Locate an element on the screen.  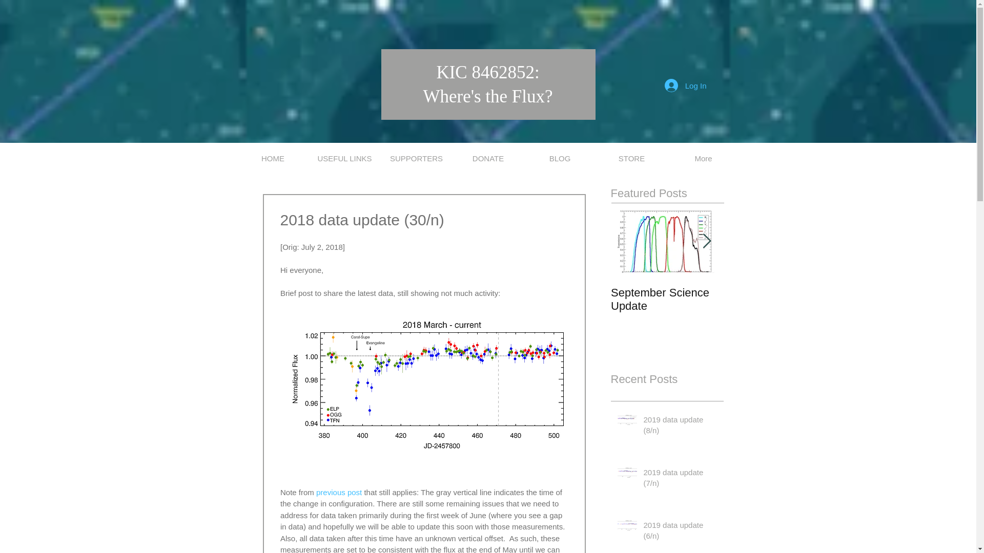
USEFUL LINKS is located at coordinates (344, 158).